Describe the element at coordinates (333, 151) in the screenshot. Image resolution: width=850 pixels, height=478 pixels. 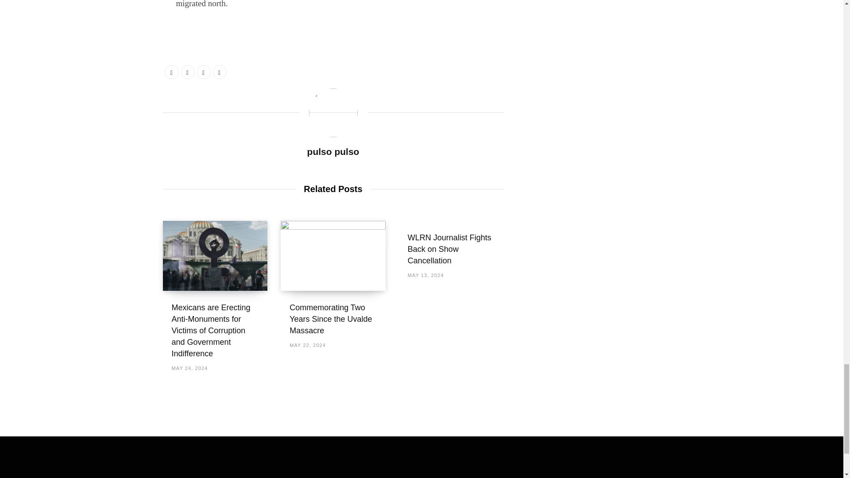
I see `pulso pulso` at that location.